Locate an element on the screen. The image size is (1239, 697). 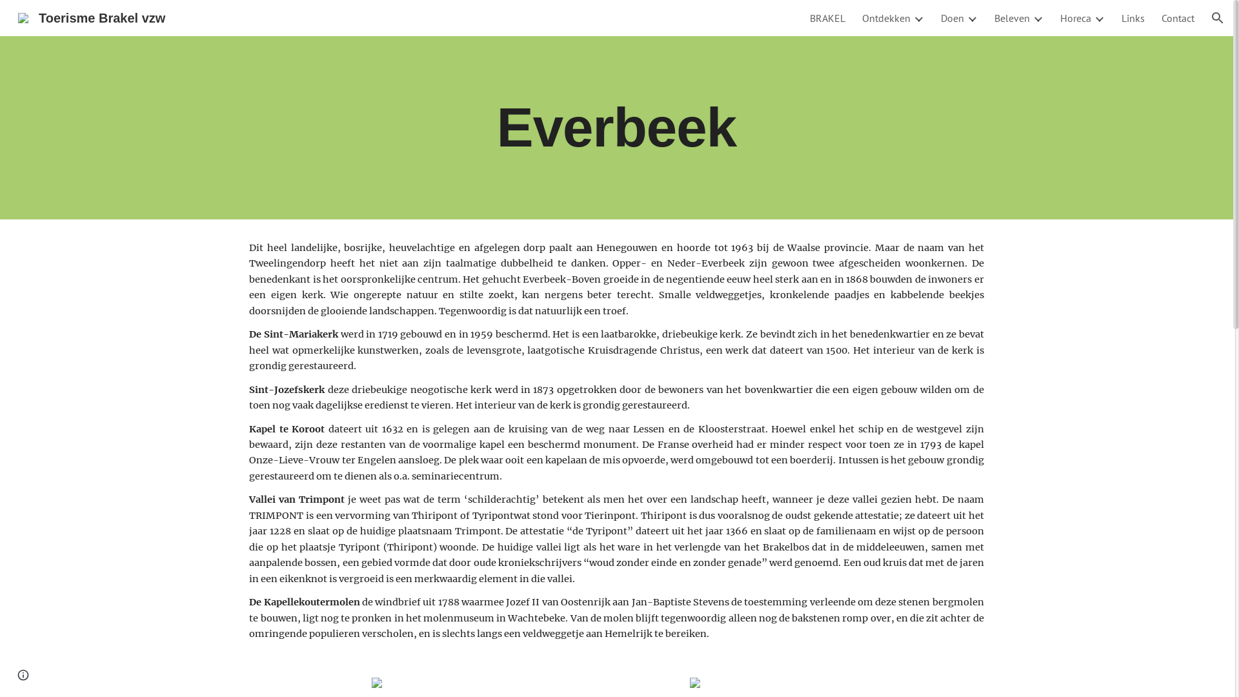
Ontdekken is located at coordinates (887, 18).